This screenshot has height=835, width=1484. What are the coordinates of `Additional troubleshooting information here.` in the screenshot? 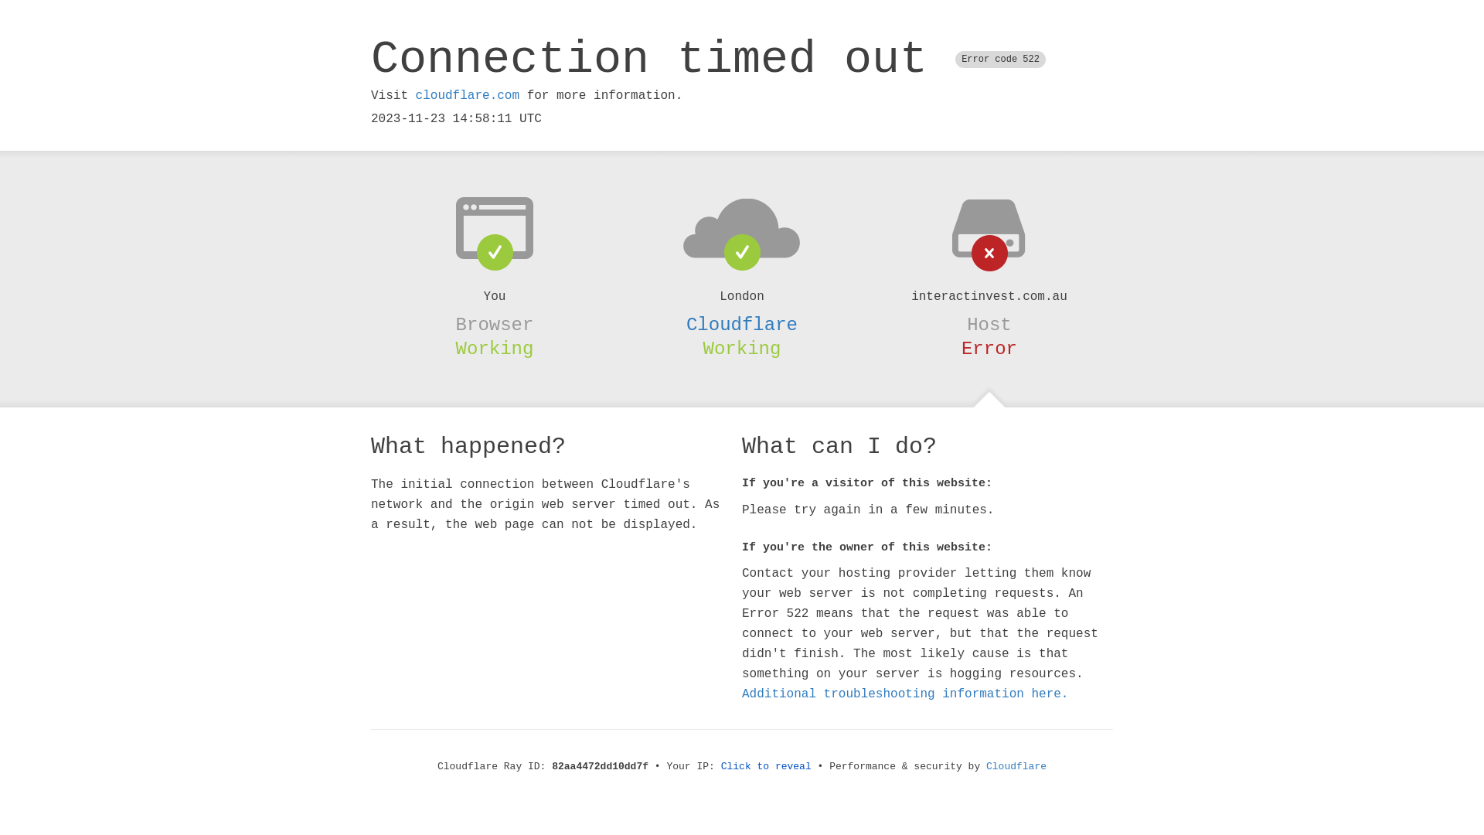 It's located at (905, 694).